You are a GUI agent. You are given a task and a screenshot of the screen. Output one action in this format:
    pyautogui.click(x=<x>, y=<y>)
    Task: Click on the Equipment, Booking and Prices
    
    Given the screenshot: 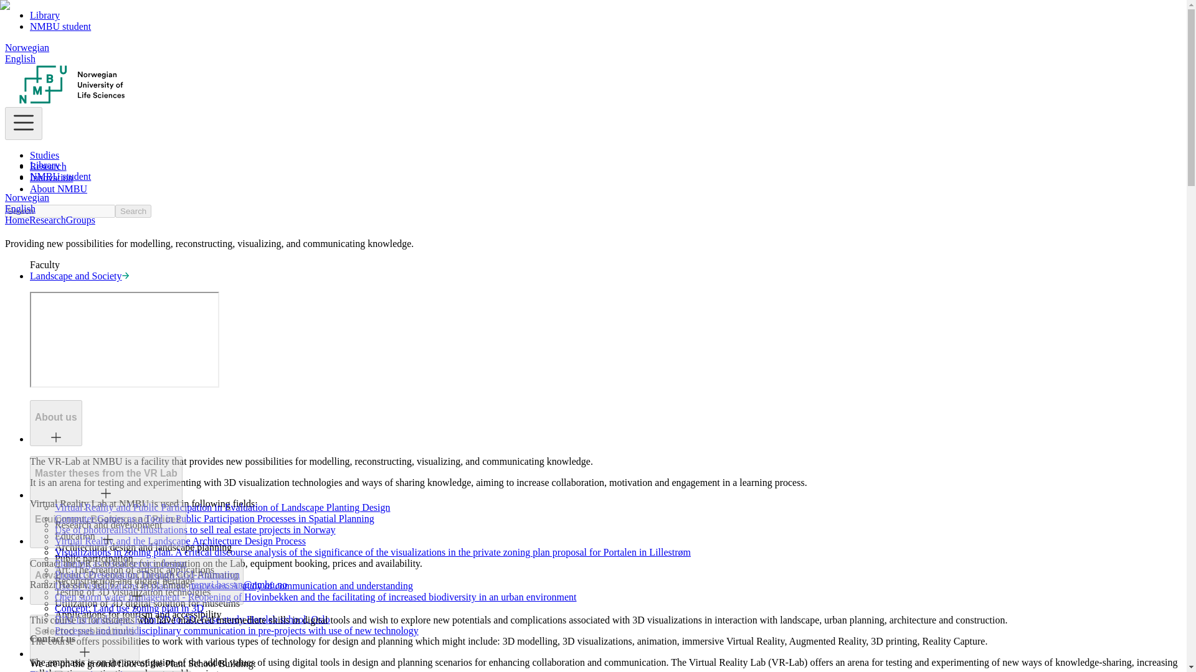 What is the action you would take?
    pyautogui.click(x=108, y=519)
    